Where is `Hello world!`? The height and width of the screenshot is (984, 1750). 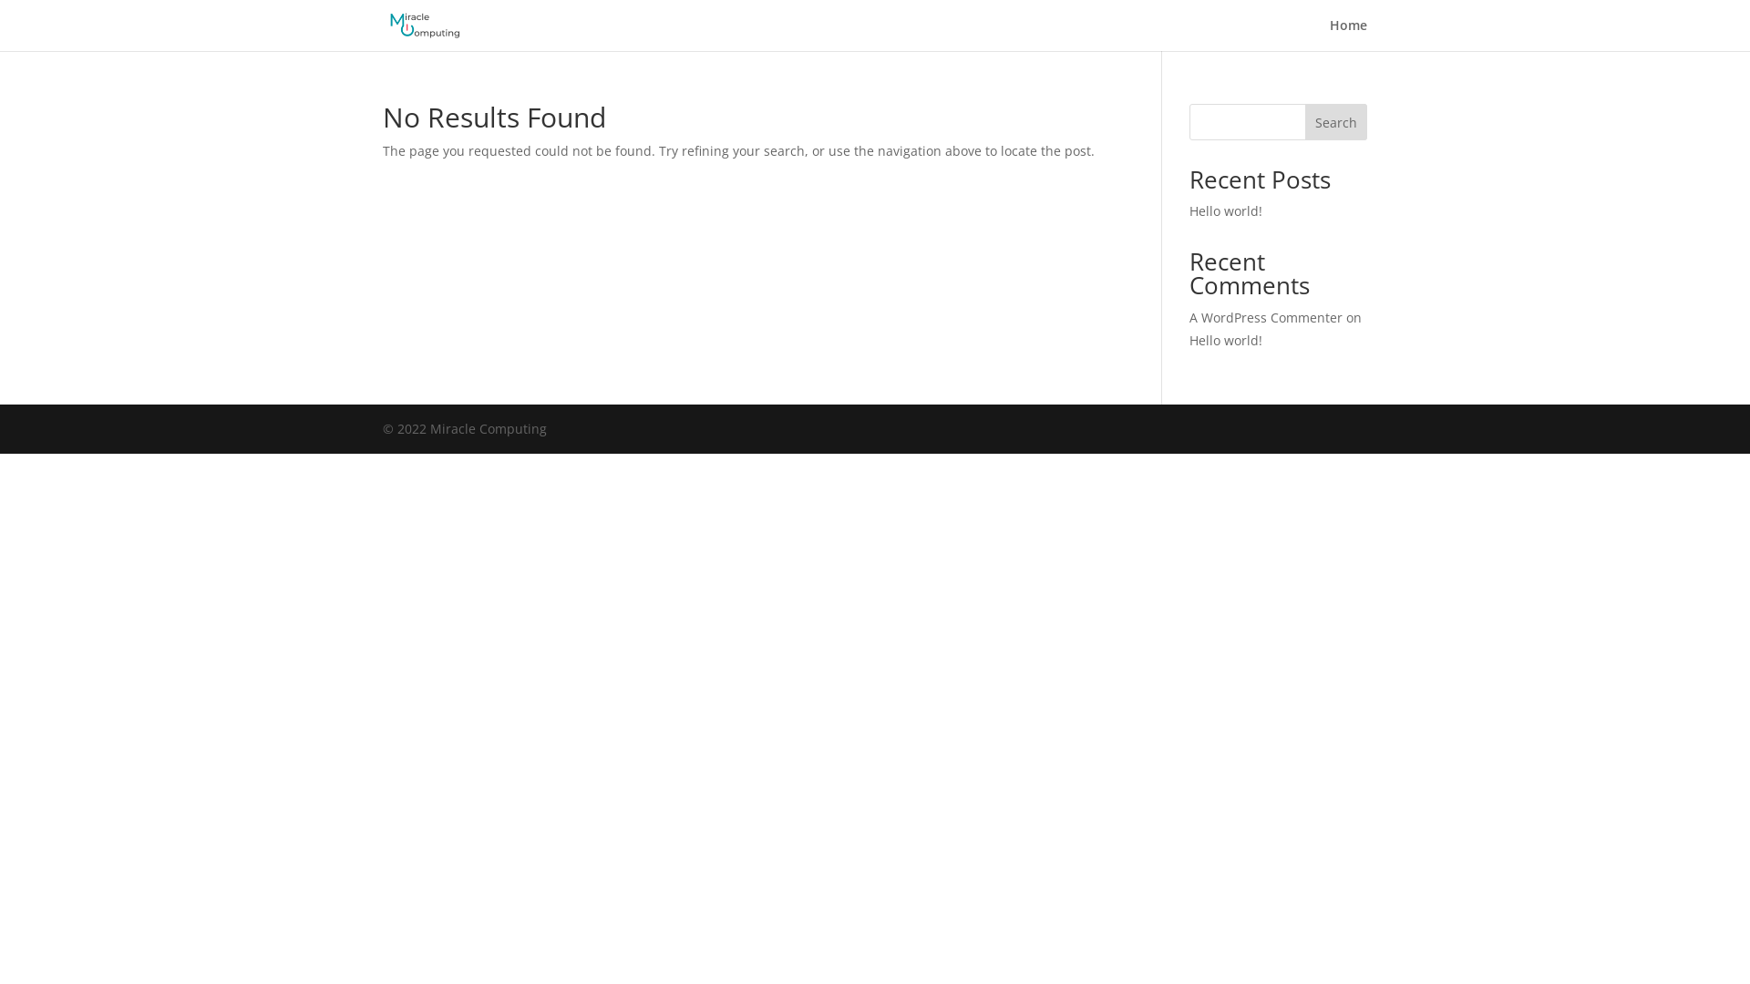 Hello world! is located at coordinates (1226, 341).